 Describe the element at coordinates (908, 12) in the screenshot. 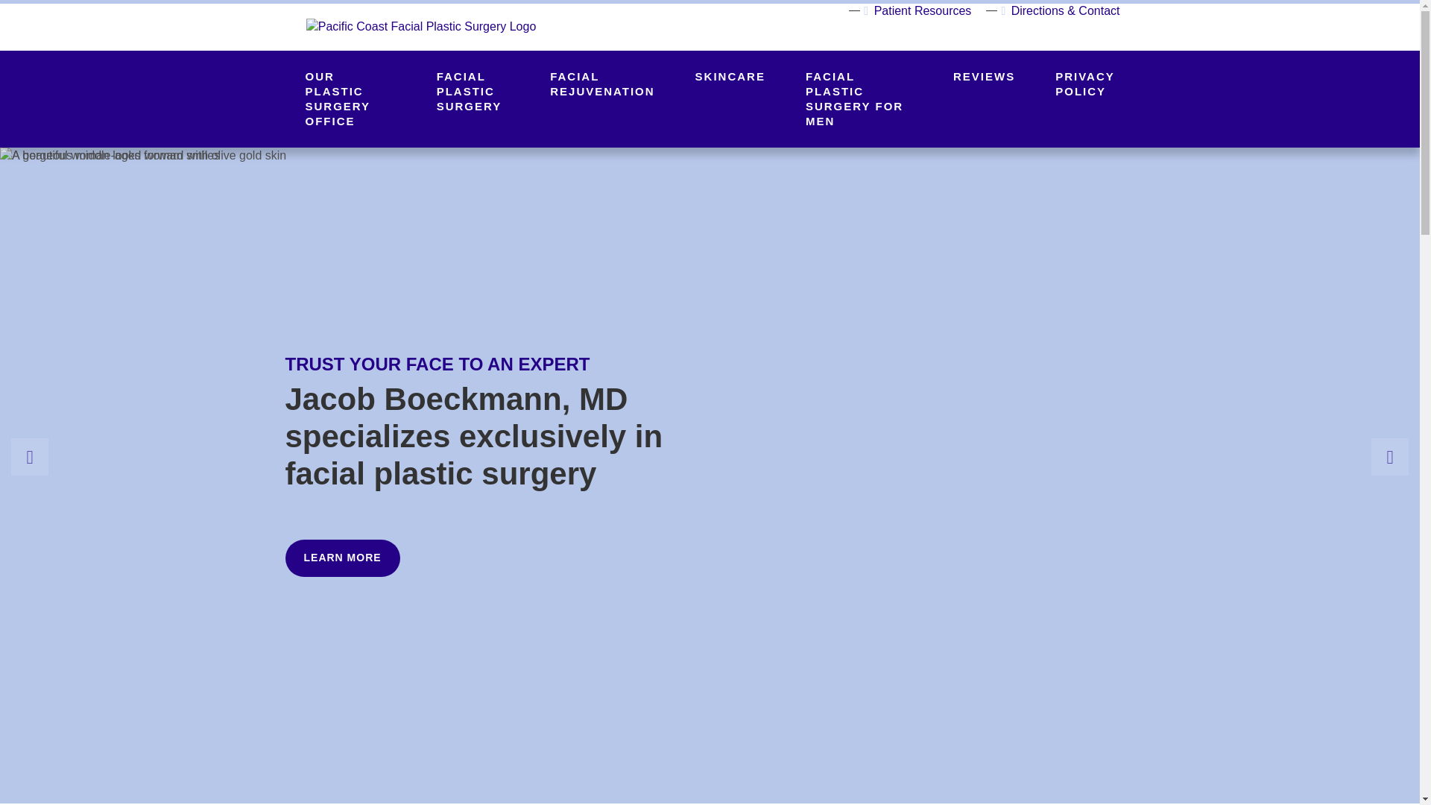

I see `Patient Resources` at that location.